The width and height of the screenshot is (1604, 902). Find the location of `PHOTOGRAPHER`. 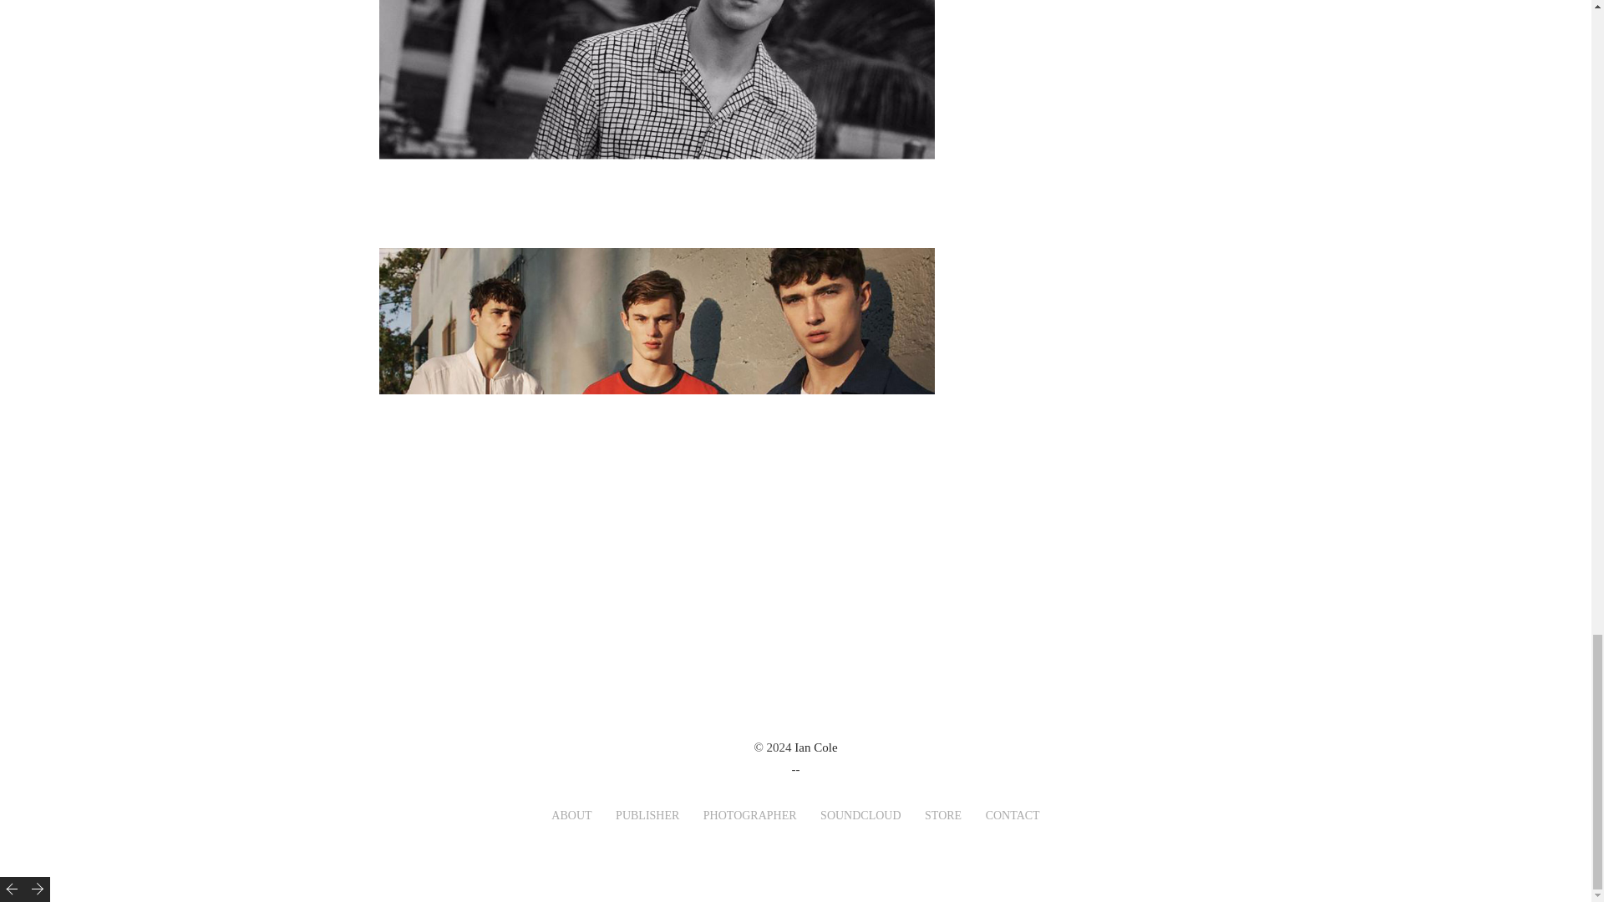

PHOTOGRAPHER is located at coordinates (750, 815).